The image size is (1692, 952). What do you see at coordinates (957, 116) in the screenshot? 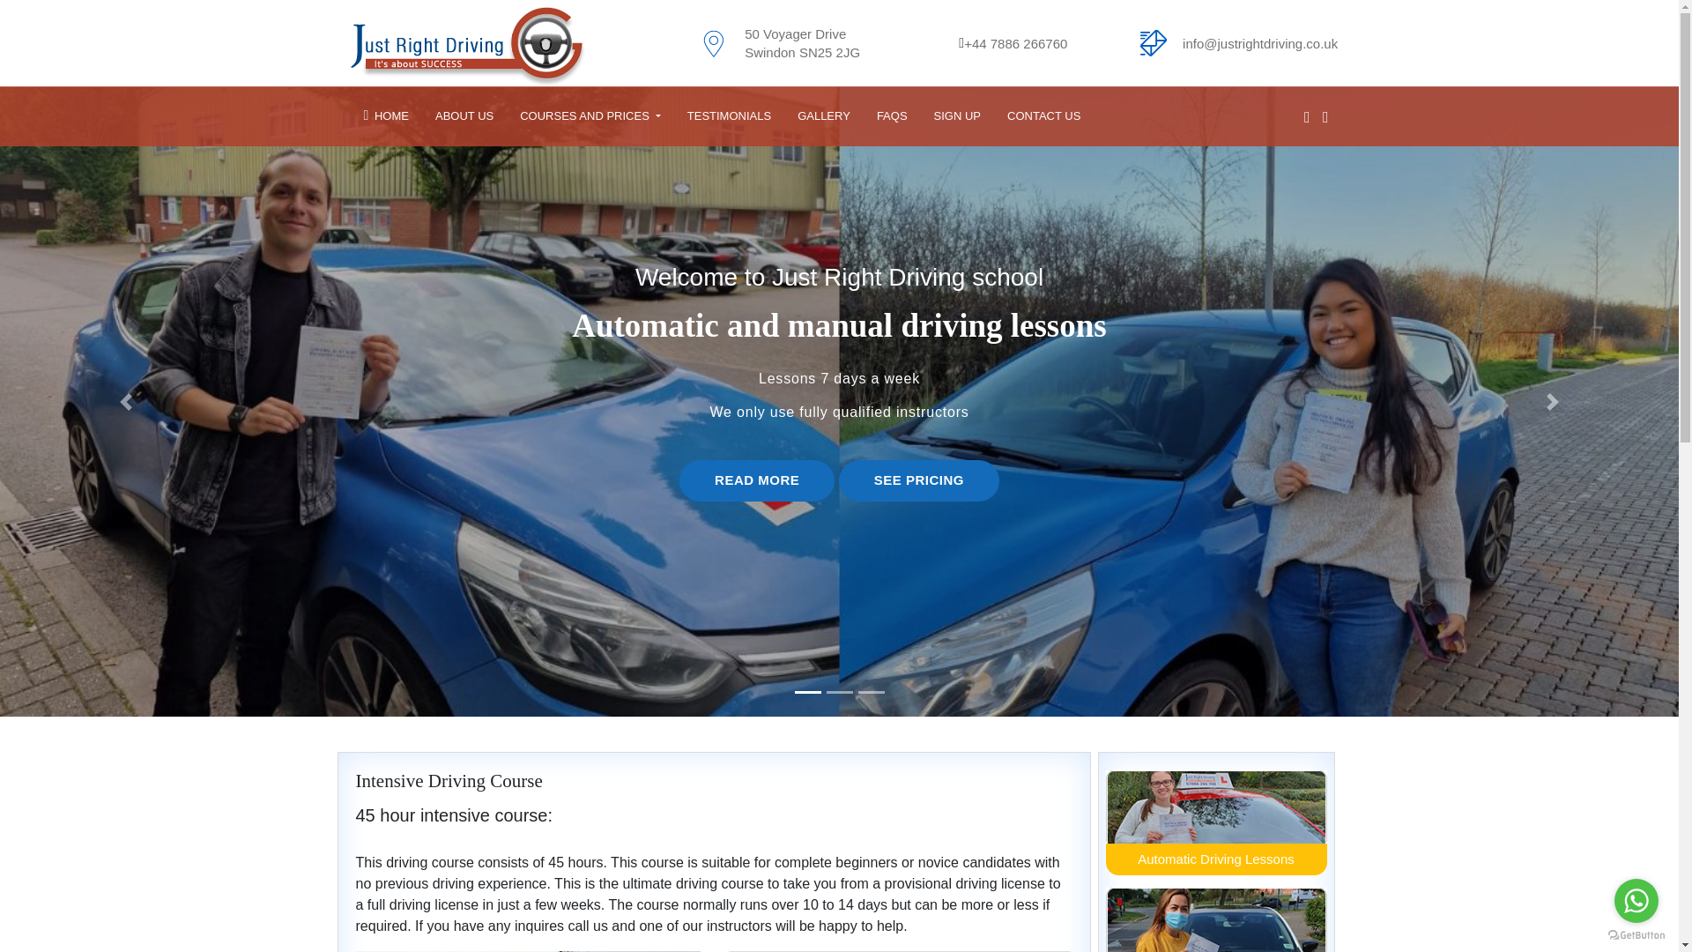
I see `SIGN UP` at bounding box center [957, 116].